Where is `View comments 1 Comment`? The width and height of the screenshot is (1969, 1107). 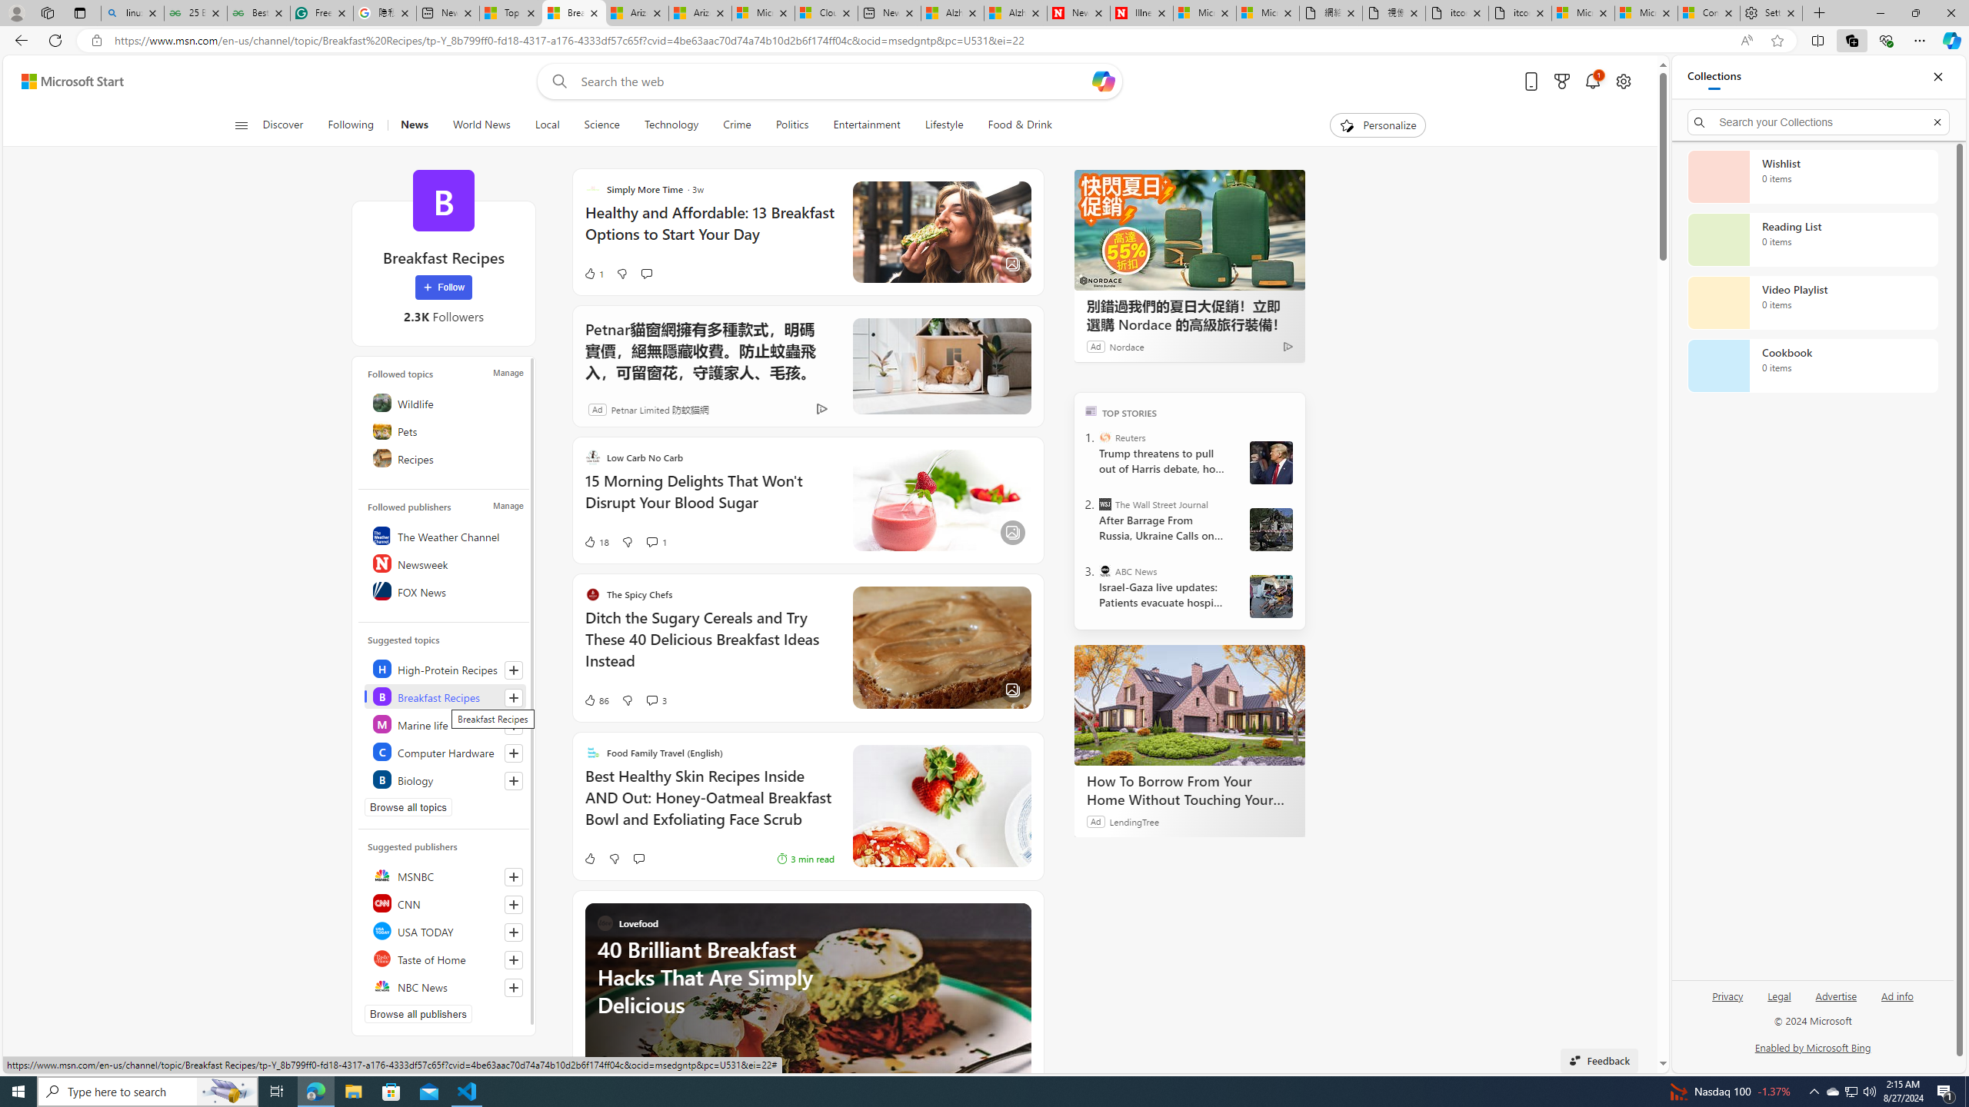
View comments 1 Comment is located at coordinates (651, 541).